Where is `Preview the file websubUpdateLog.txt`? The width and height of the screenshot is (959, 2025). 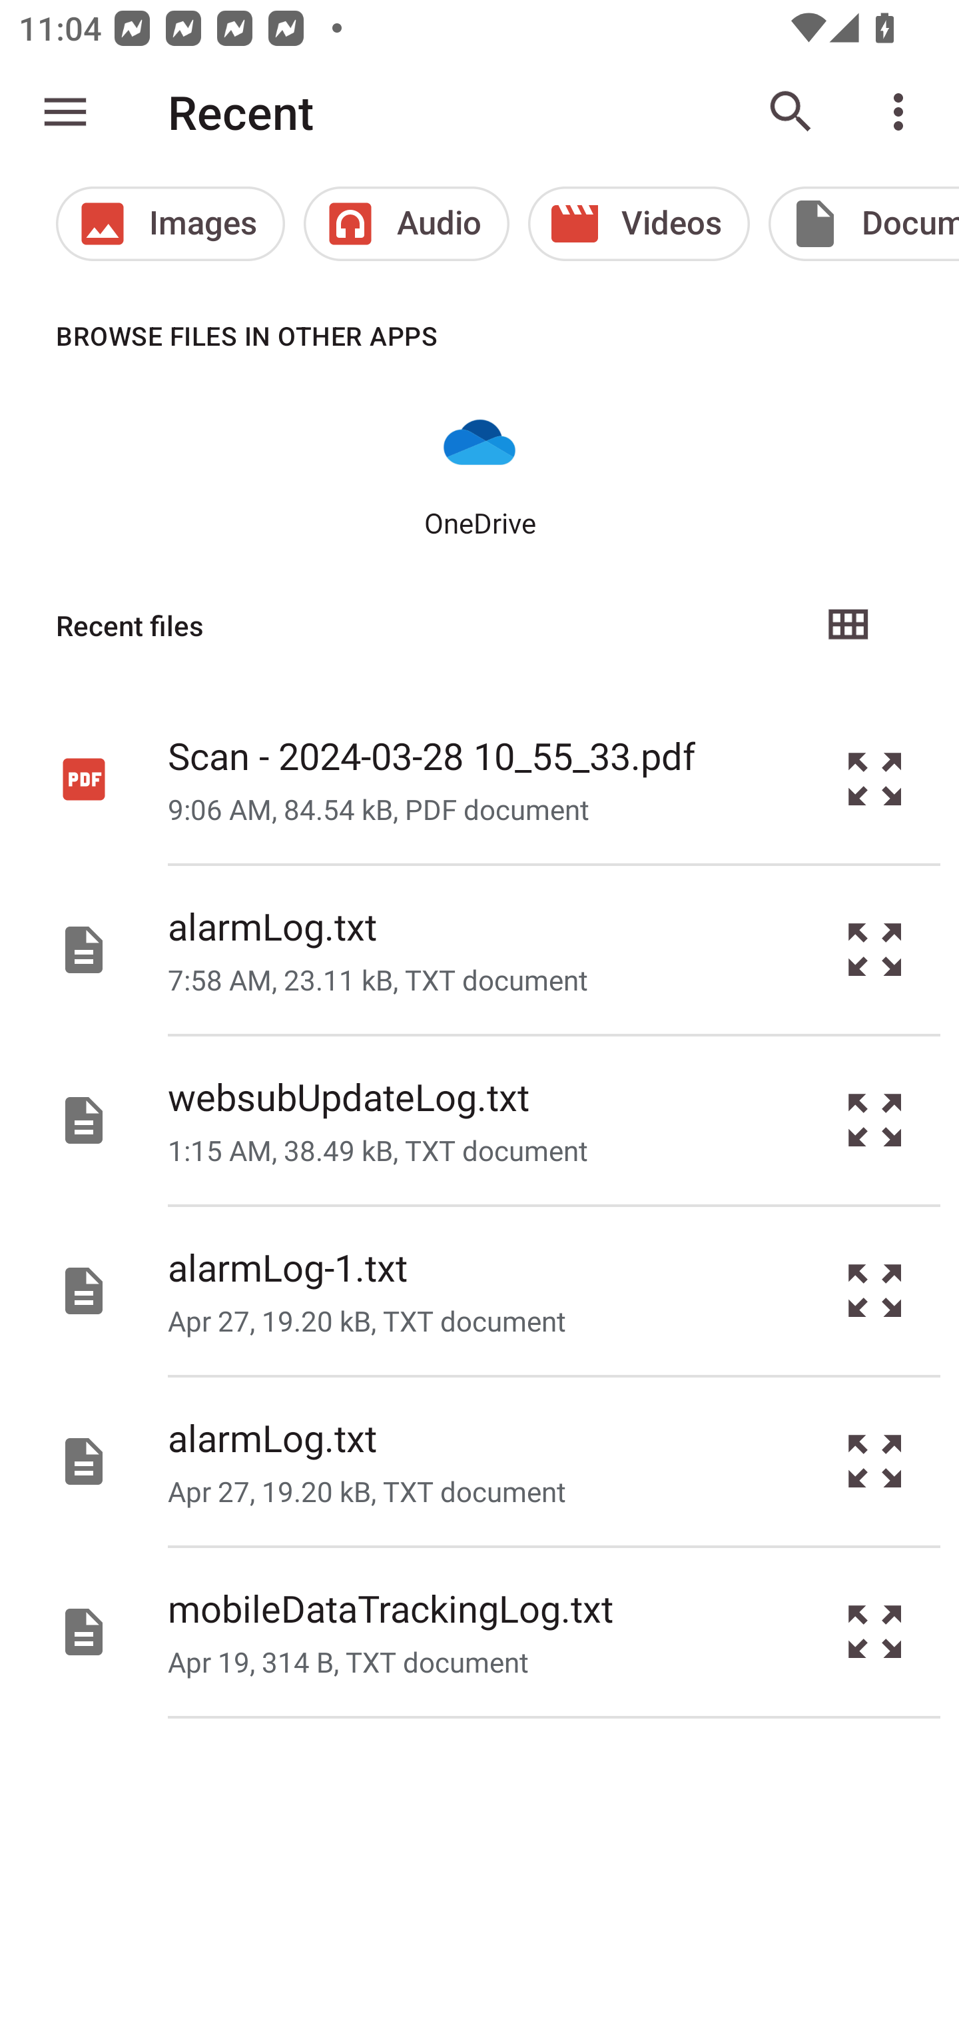
Preview the file websubUpdateLog.txt is located at coordinates (875, 1120).